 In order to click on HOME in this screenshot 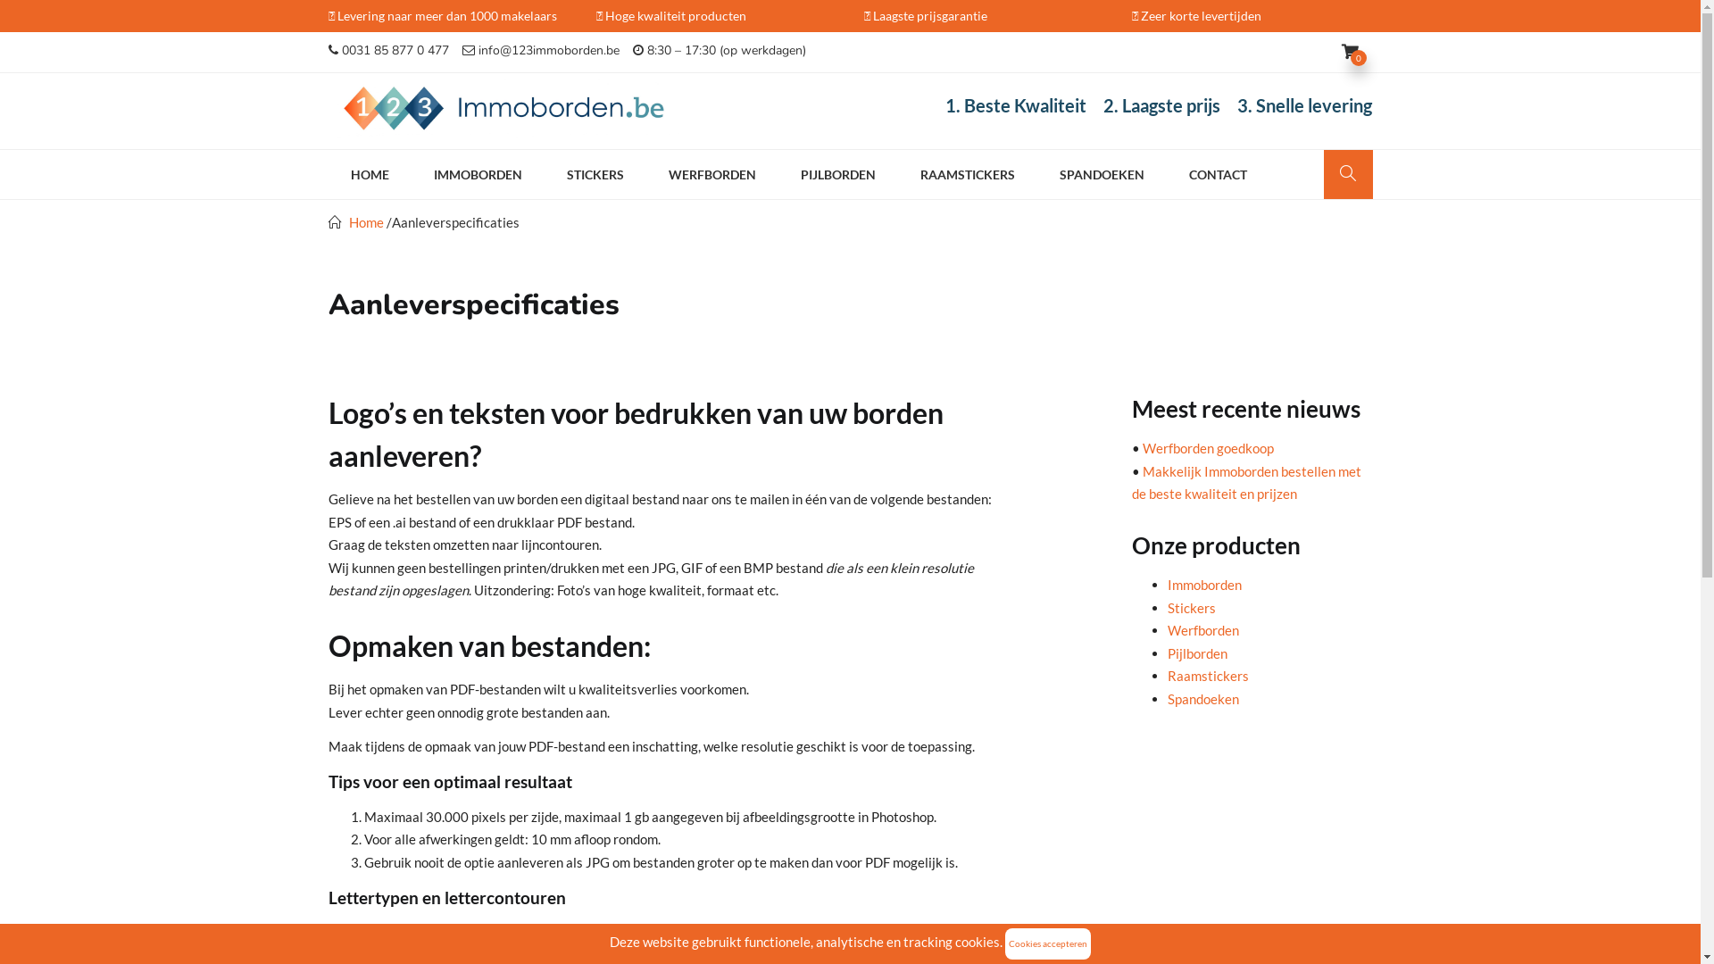, I will do `click(370, 175)`.